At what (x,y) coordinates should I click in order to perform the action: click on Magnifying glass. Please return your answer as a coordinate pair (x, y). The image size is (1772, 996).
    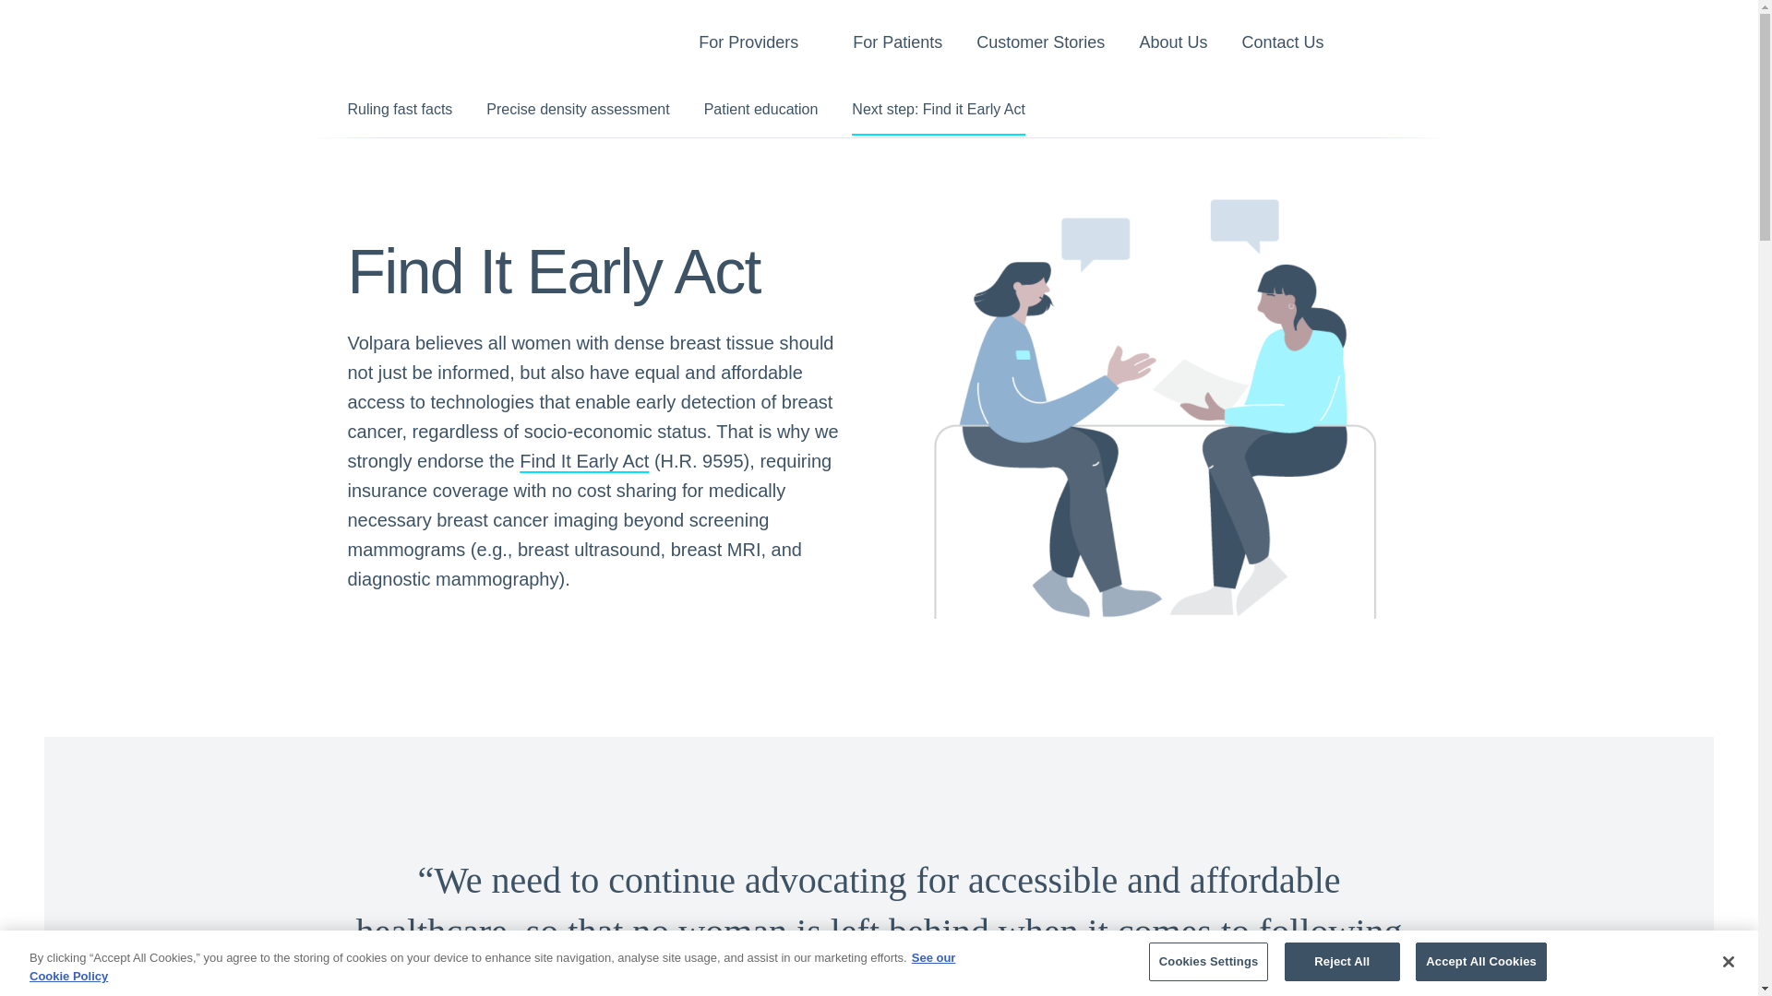
    Looking at the image, I should click on (1384, 43).